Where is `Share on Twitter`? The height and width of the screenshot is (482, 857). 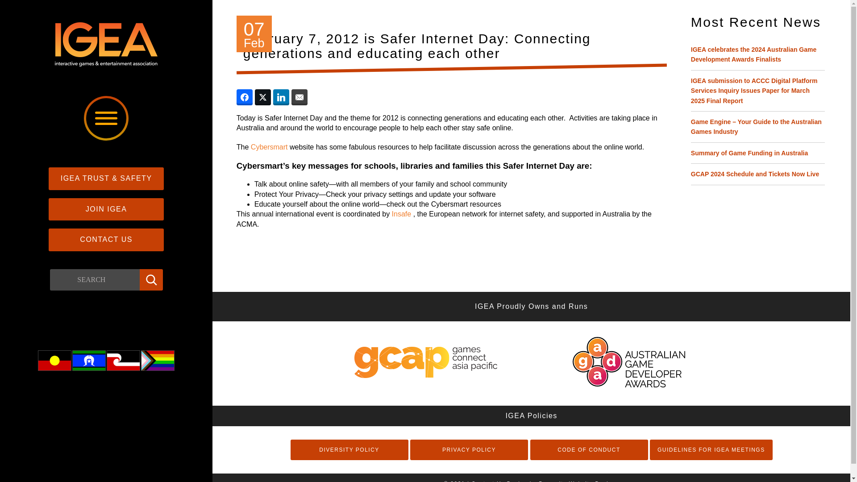 Share on Twitter is located at coordinates (262, 97).